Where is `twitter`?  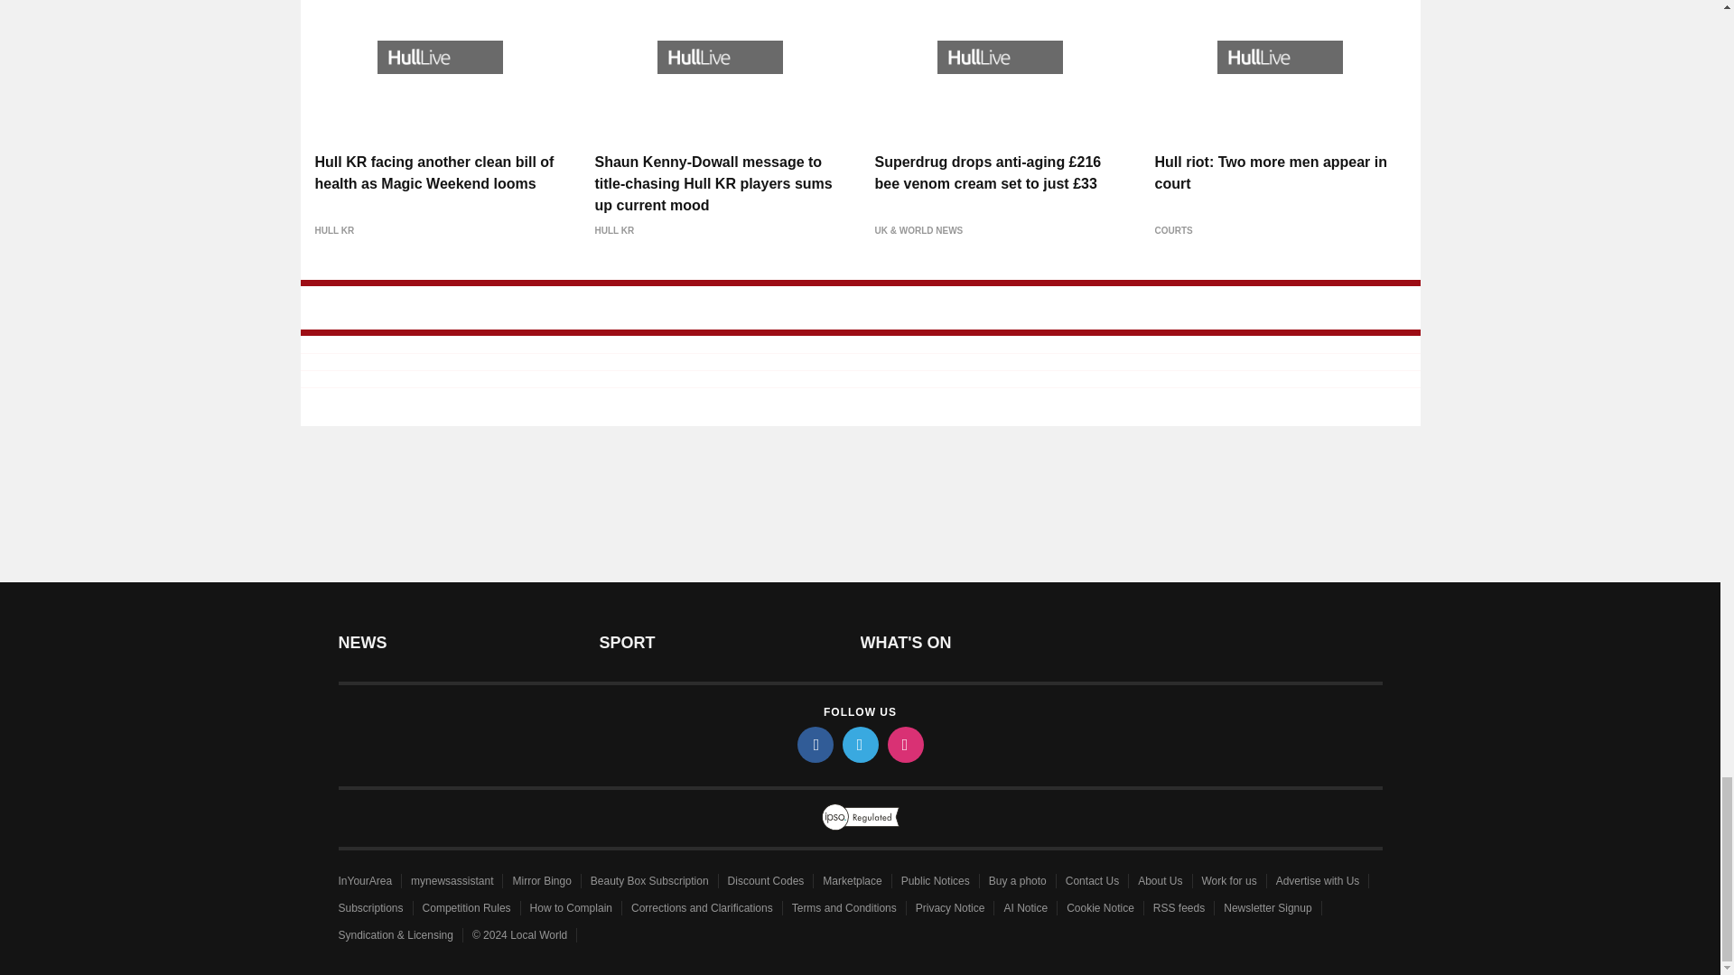
twitter is located at coordinates (859, 744).